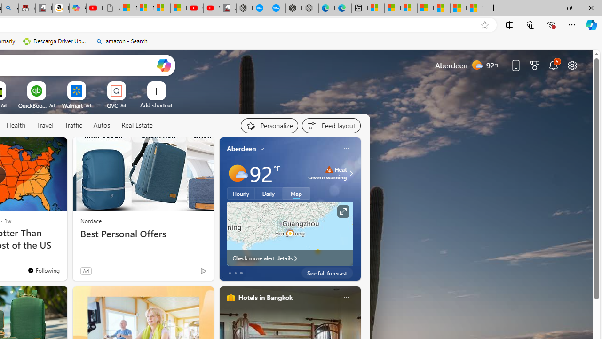  Describe the element at coordinates (551, 24) in the screenshot. I see `Browser essentials` at that location.